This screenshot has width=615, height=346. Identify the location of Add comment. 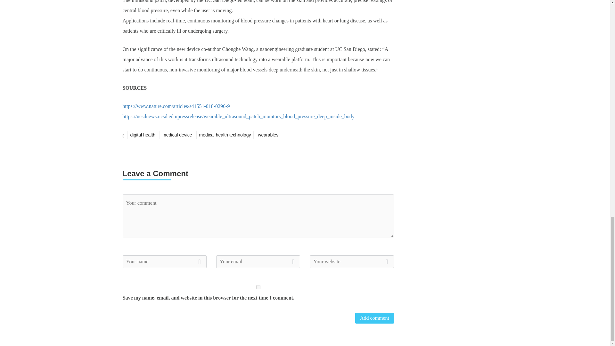
(375, 318).